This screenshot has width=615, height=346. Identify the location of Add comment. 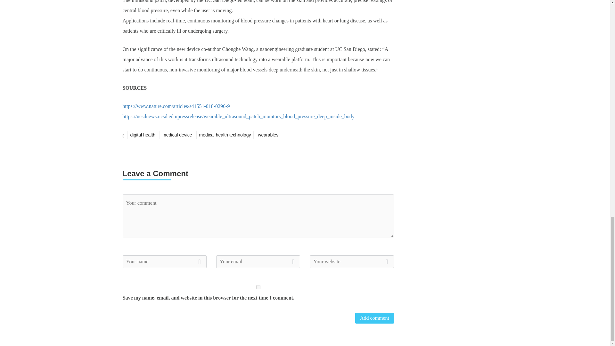
(375, 318).